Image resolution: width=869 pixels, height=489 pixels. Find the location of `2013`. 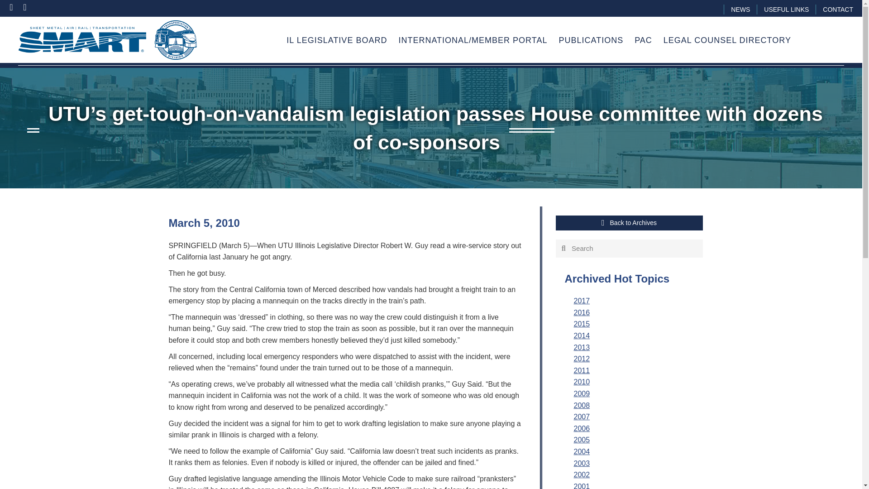

2013 is located at coordinates (582, 348).